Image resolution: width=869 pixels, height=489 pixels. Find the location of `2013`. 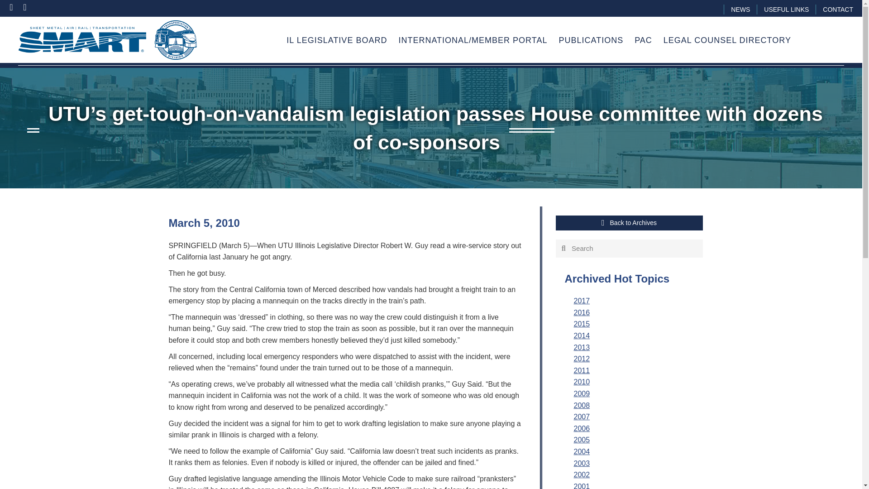

2013 is located at coordinates (582, 348).